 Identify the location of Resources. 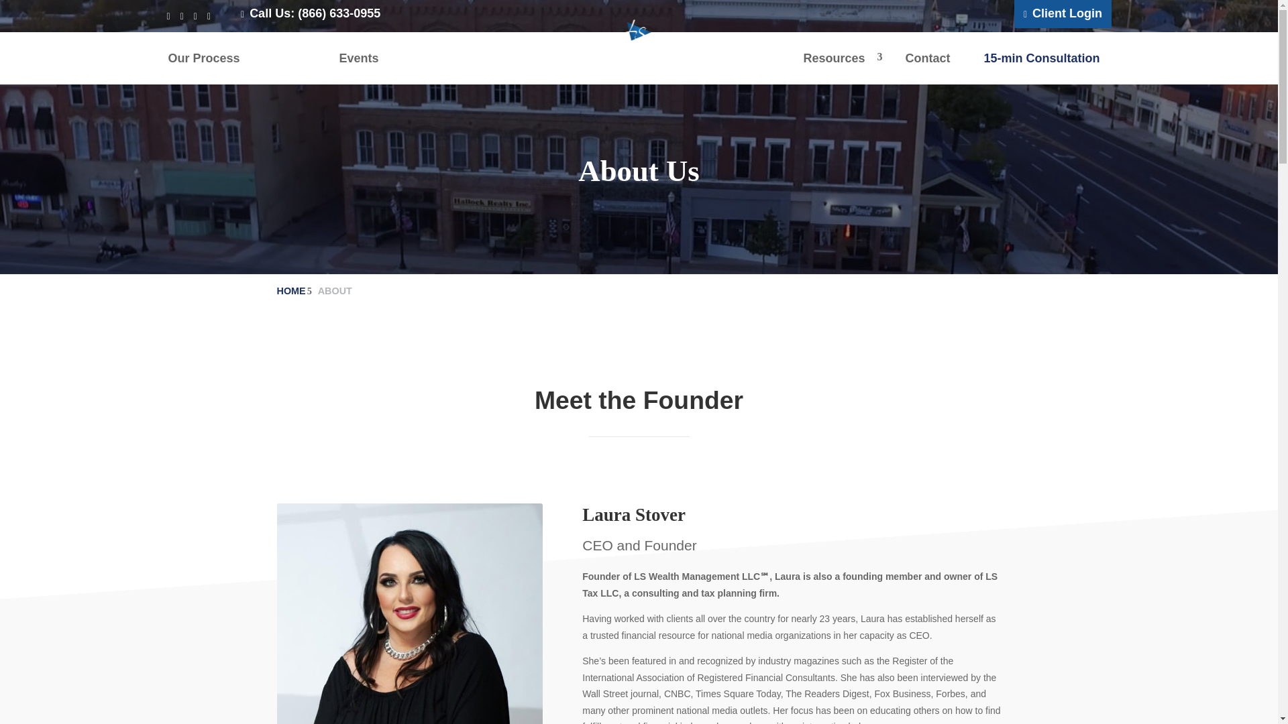
(203, 58).